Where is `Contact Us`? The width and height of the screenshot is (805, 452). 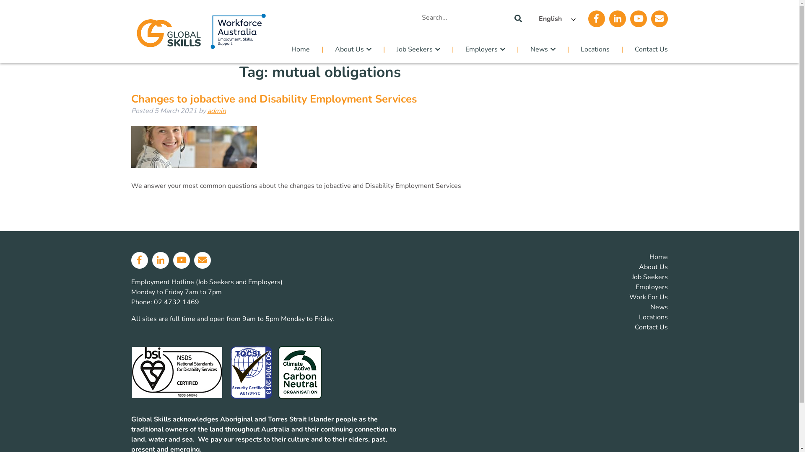 Contact Us is located at coordinates (652, 327).